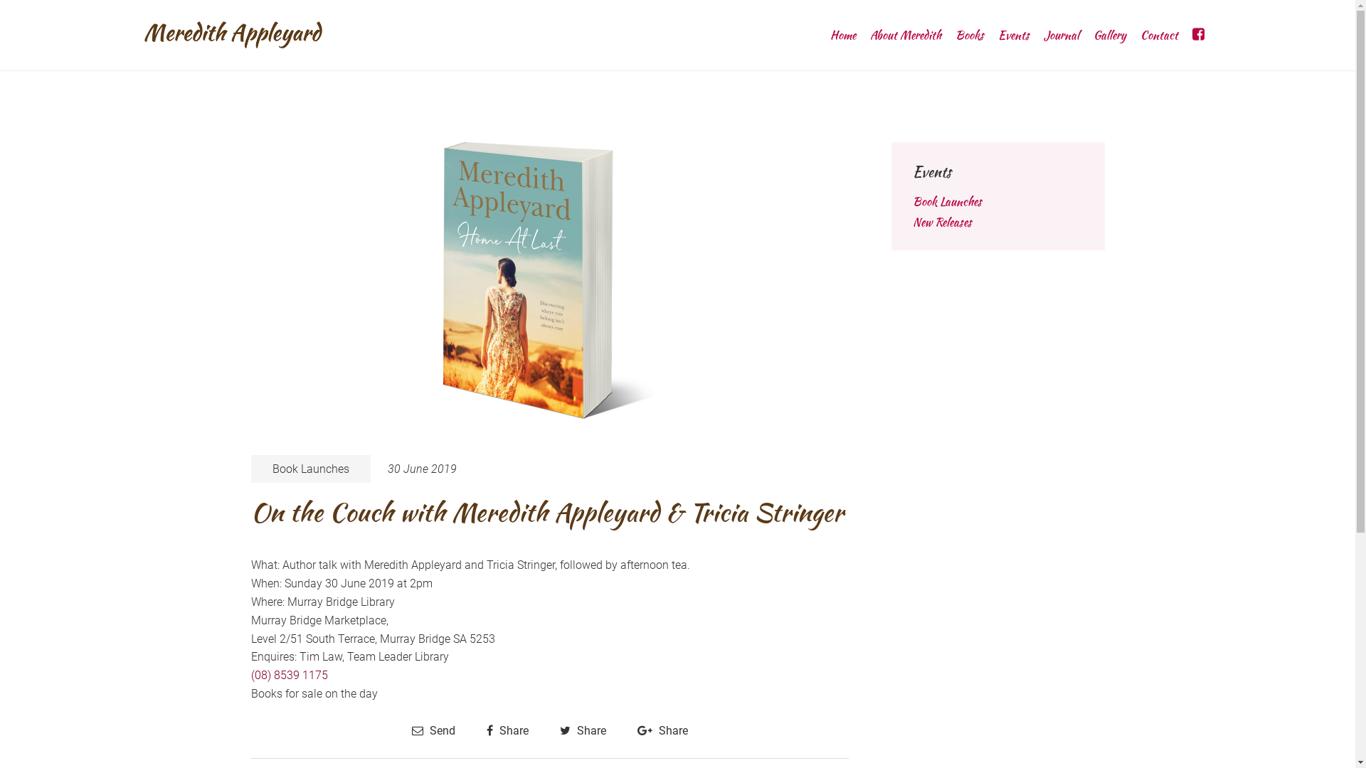  I want to click on Gallery, so click(1109, 36).